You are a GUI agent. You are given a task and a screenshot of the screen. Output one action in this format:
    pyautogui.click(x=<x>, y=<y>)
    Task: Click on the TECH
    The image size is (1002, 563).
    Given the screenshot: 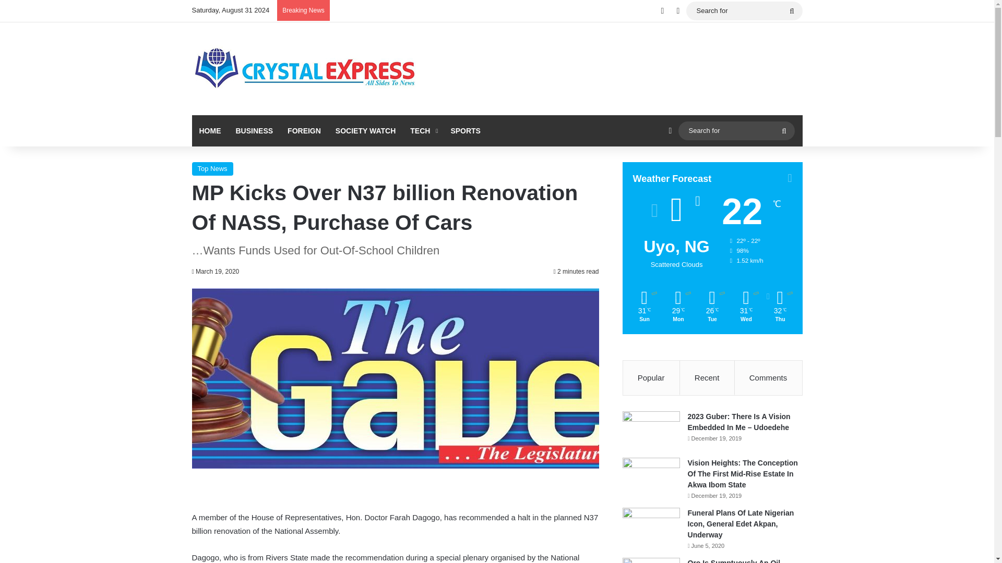 What is the action you would take?
    pyautogui.click(x=423, y=130)
    